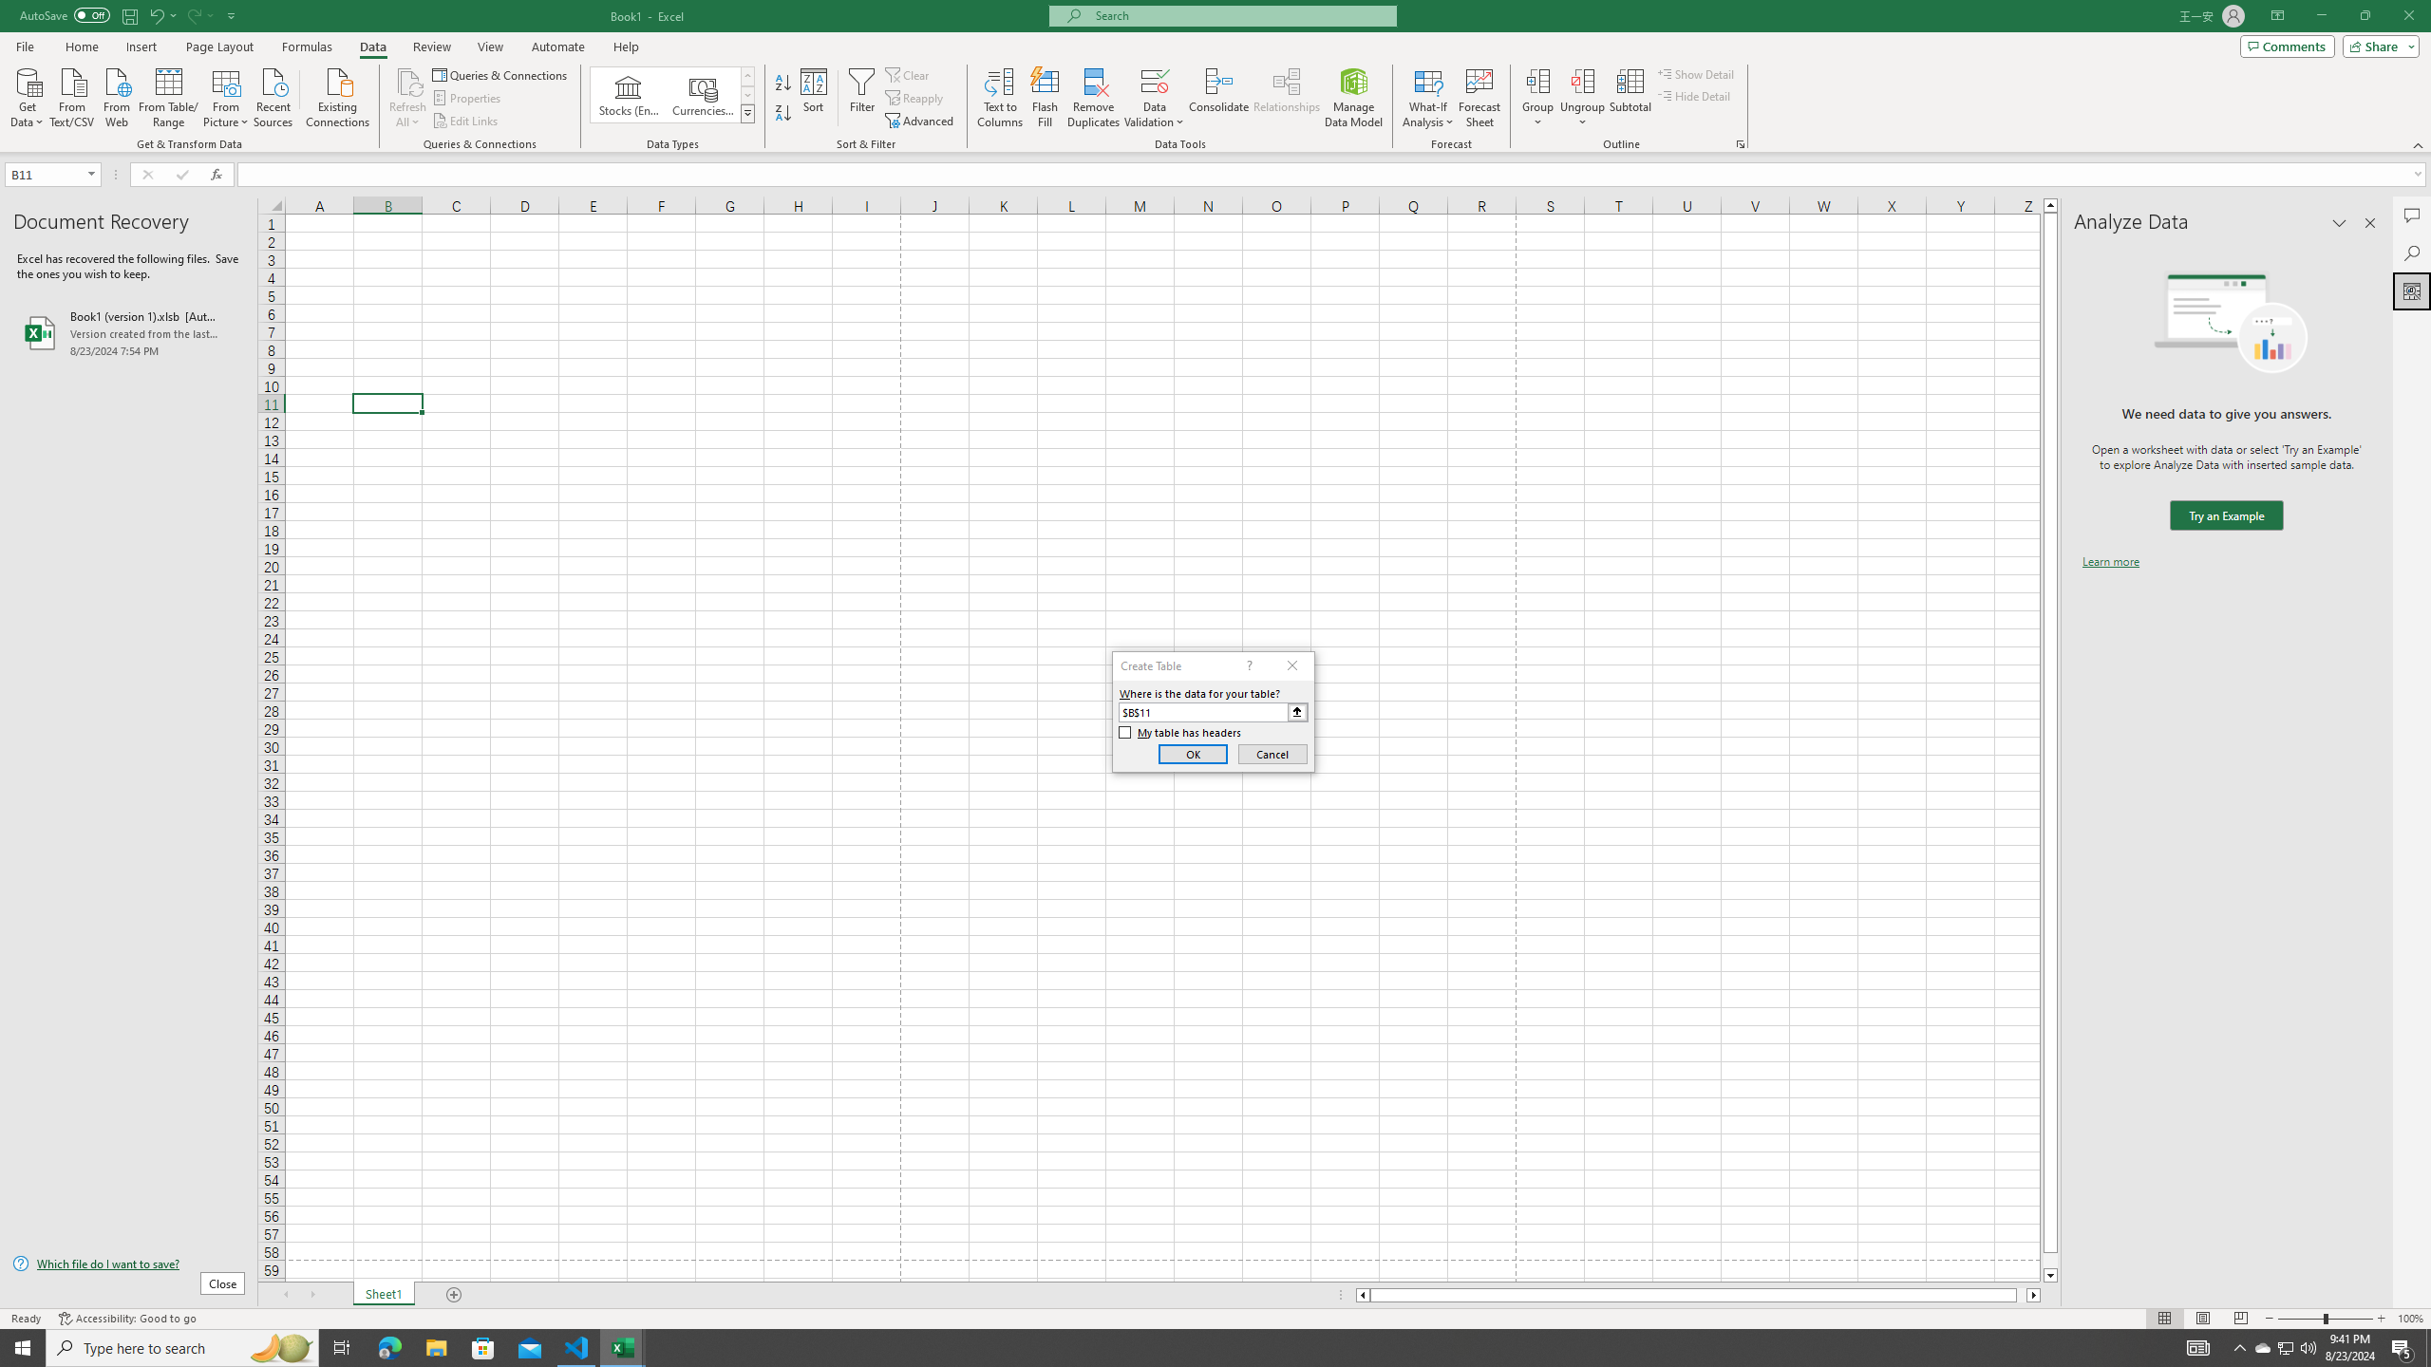 The image size is (2431, 1367). Describe the element at coordinates (338, 96) in the screenshot. I see `Existing Connections` at that location.